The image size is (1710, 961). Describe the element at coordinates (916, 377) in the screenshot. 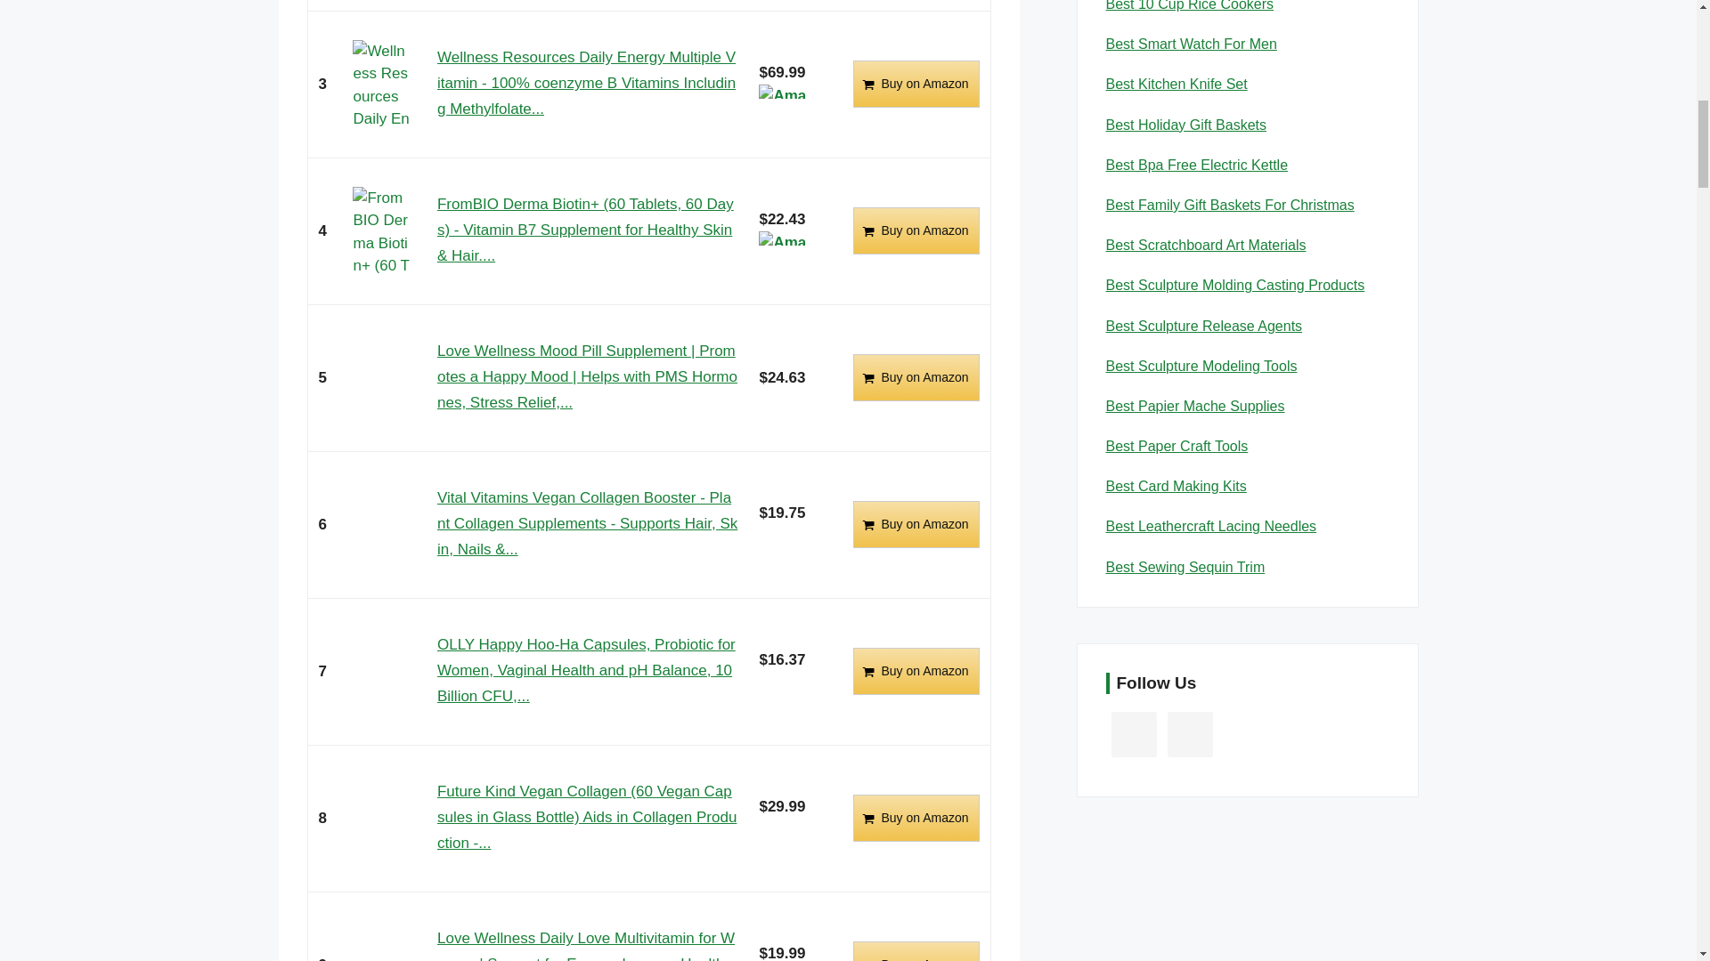

I see `Buy on Amazon` at that location.